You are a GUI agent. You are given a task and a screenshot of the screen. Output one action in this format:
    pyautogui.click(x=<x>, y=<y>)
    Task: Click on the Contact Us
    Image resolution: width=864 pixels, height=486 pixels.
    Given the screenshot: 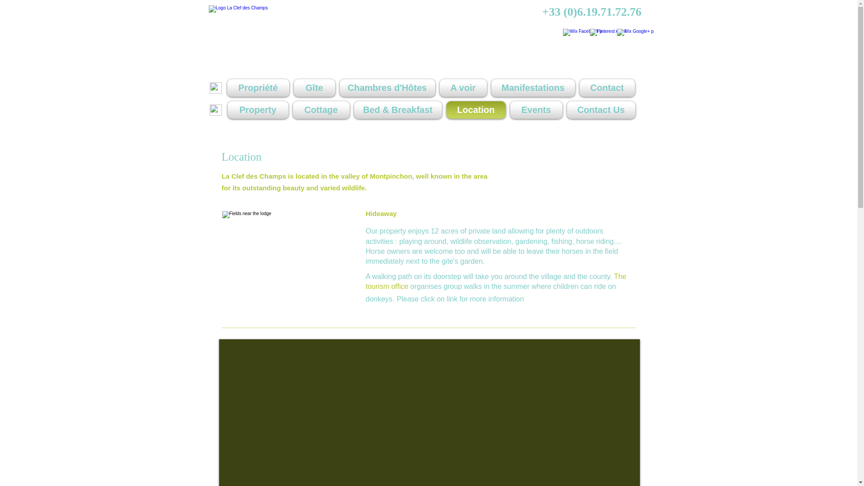 What is the action you would take?
    pyautogui.click(x=599, y=110)
    